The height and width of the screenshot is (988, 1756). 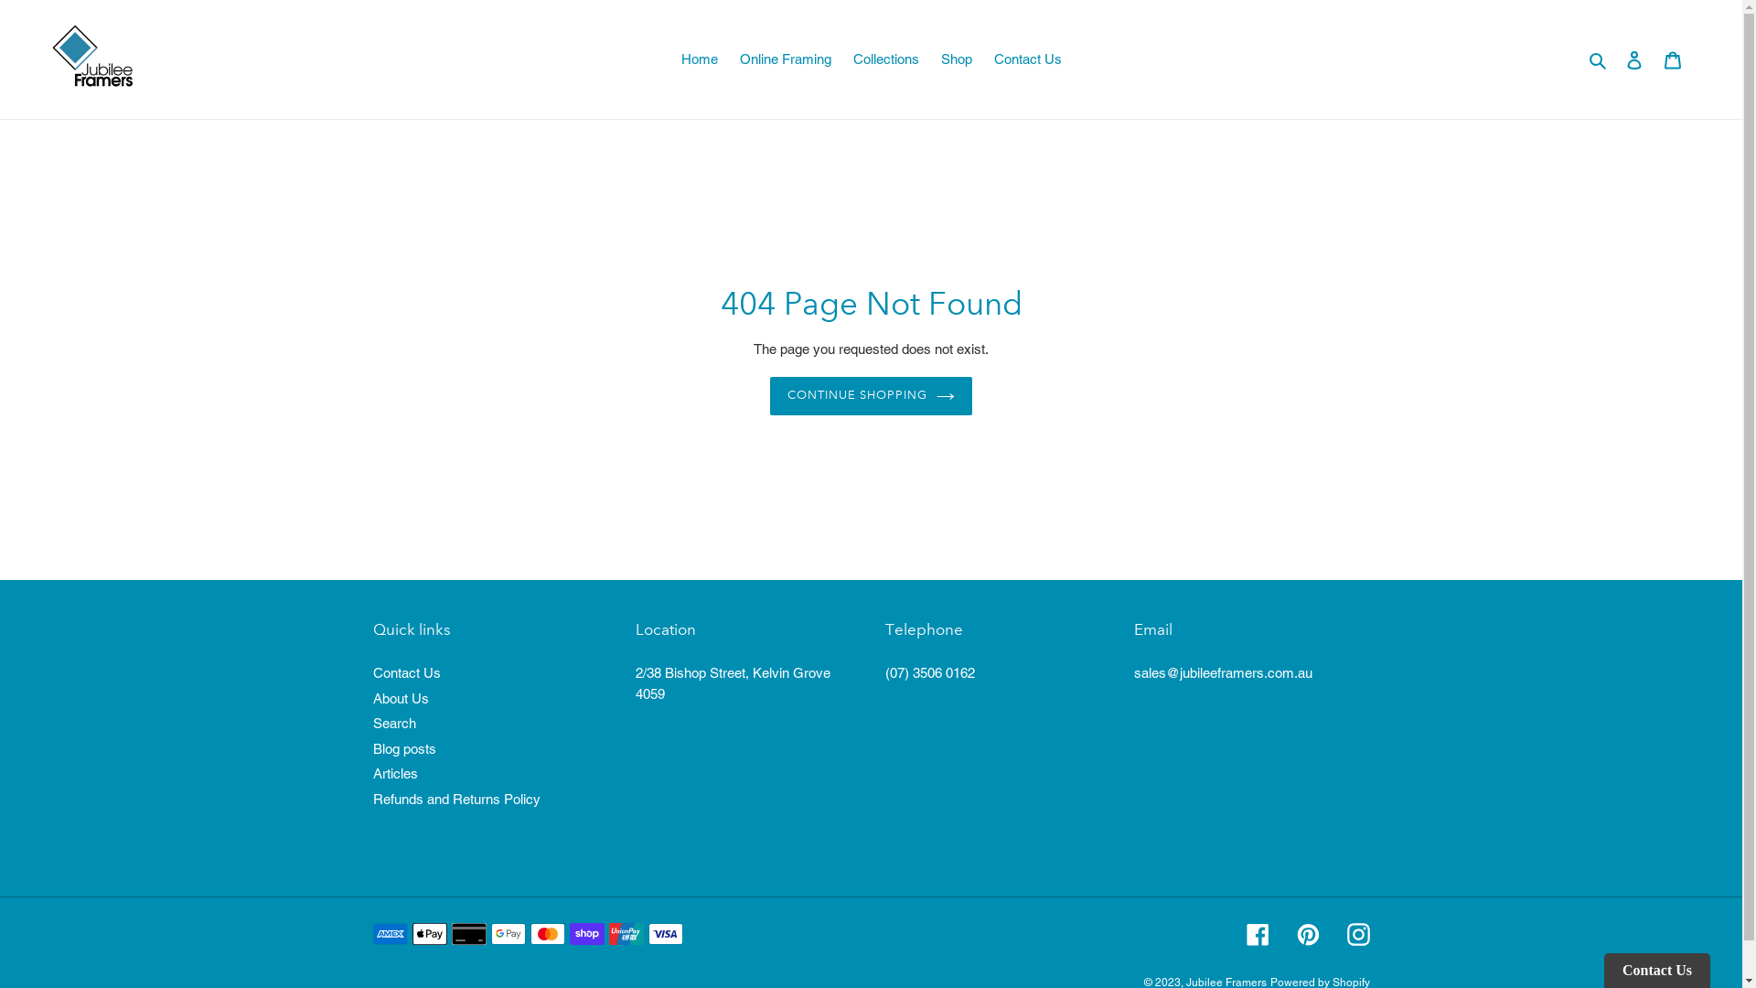 What do you see at coordinates (1357, 935) in the screenshot?
I see `Instagram` at bounding box center [1357, 935].